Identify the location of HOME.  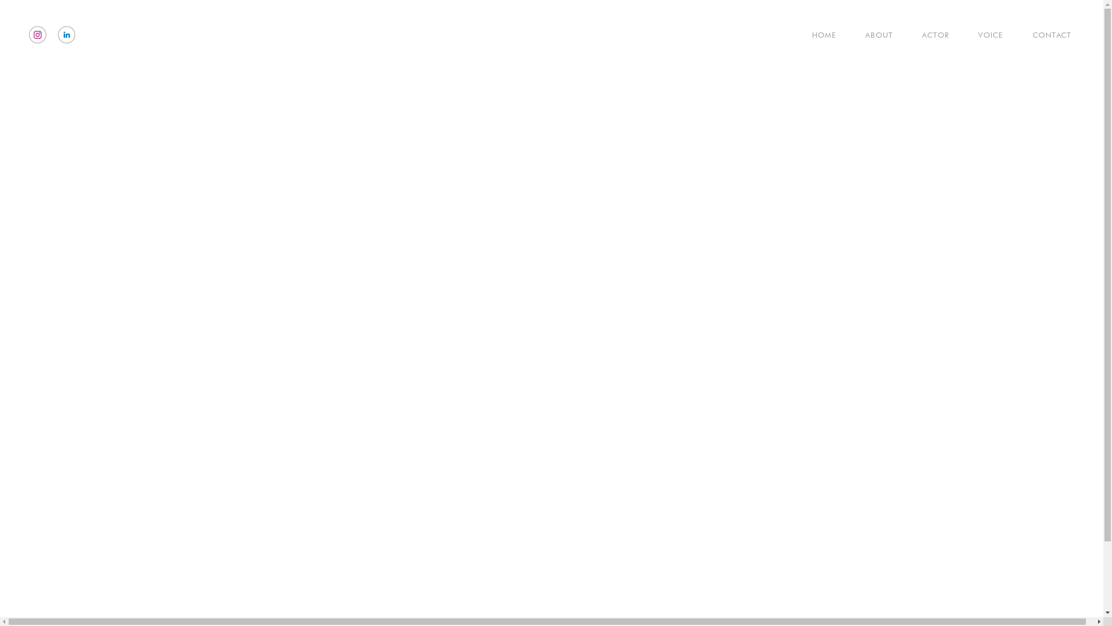
(813, 35).